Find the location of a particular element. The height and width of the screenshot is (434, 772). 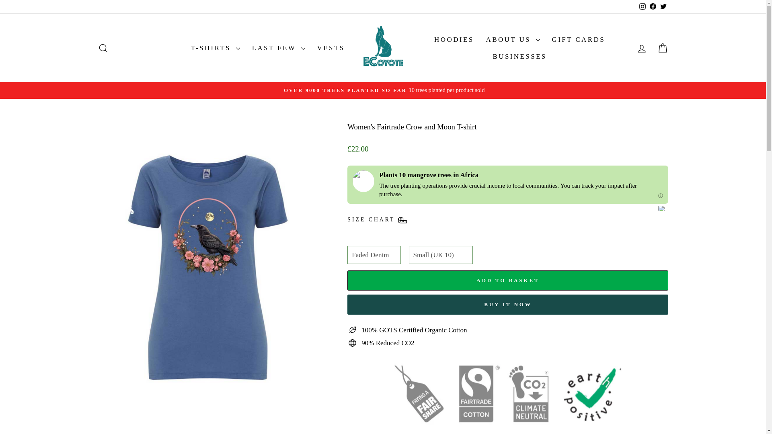

Facebook is located at coordinates (642, 6).